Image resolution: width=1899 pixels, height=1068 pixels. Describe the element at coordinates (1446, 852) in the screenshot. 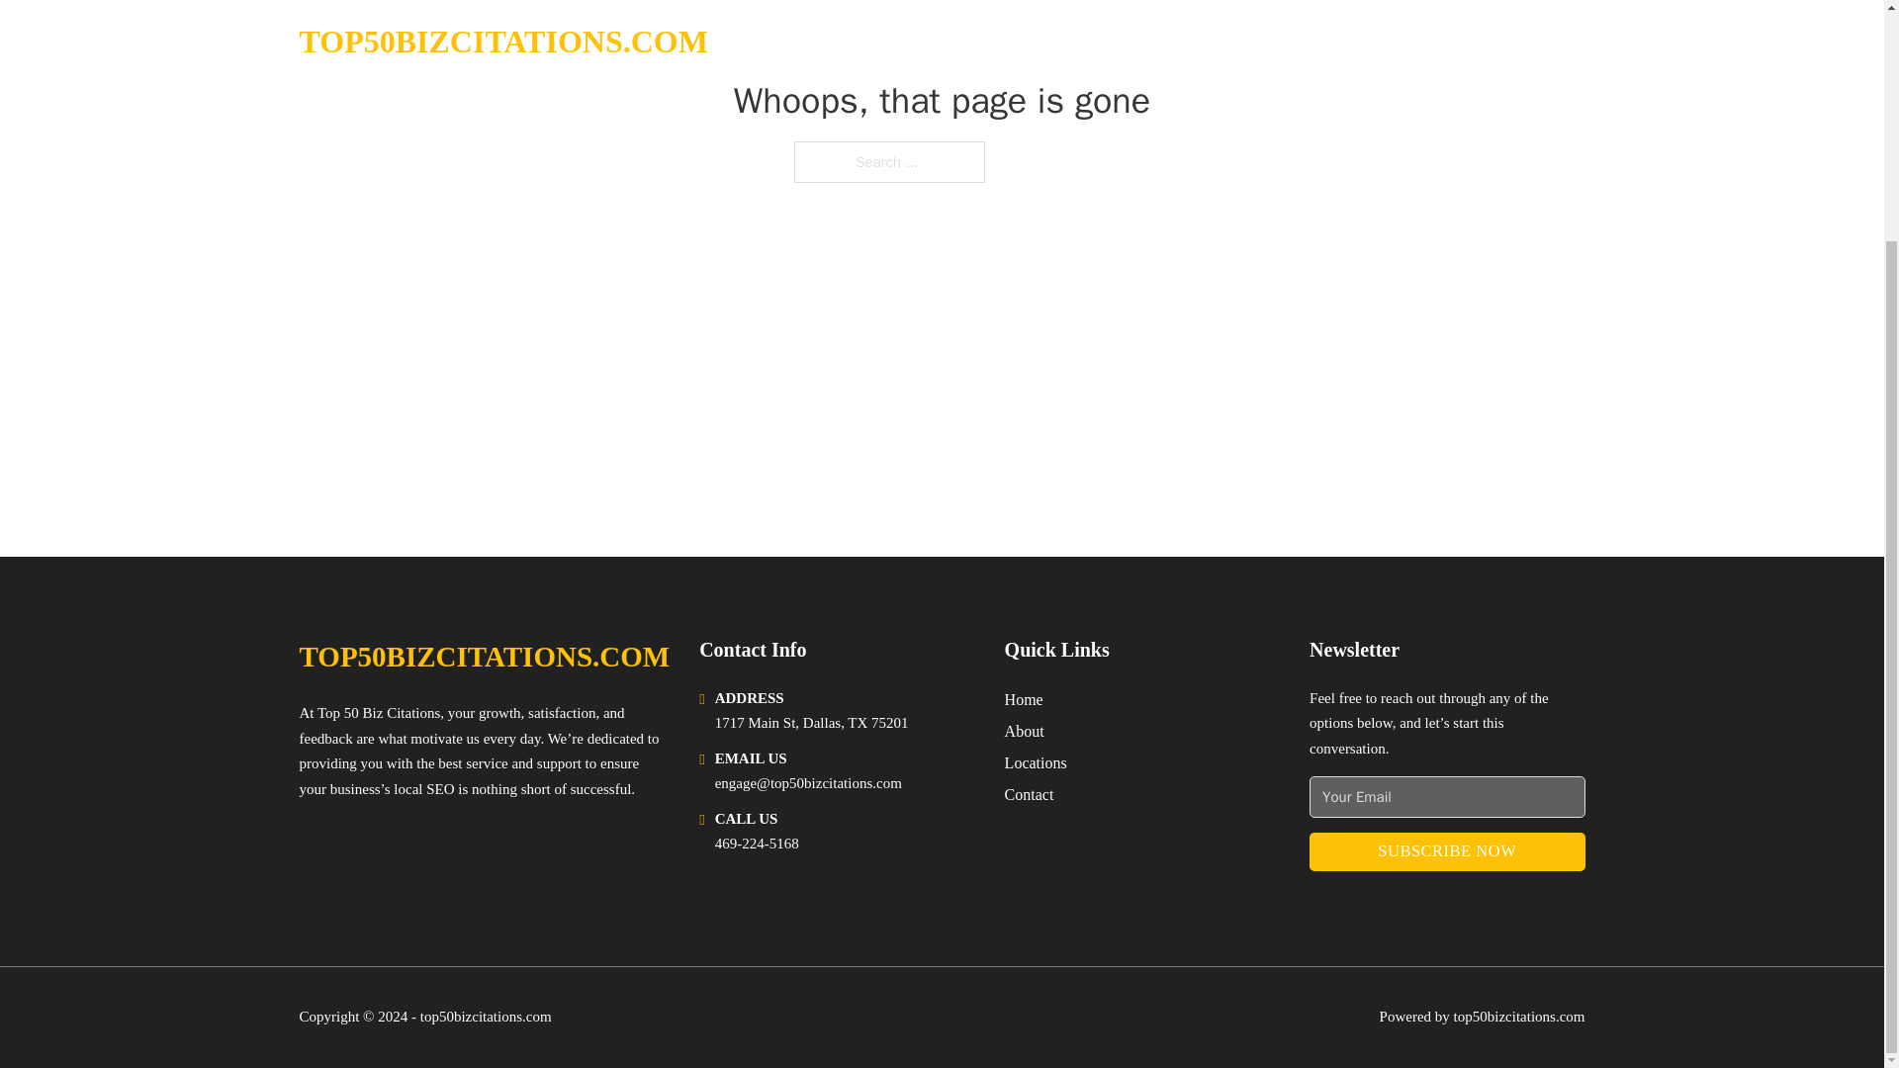

I see `SUBSCRIBE NOW` at that location.